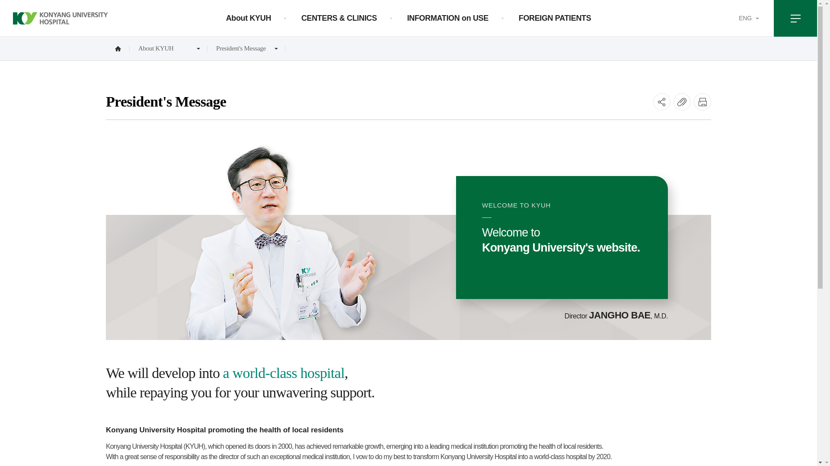 Image resolution: width=830 pixels, height=466 pixels. What do you see at coordinates (555, 18) in the screenshot?
I see `FOREIGN PATIENTS` at bounding box center [555, 18].